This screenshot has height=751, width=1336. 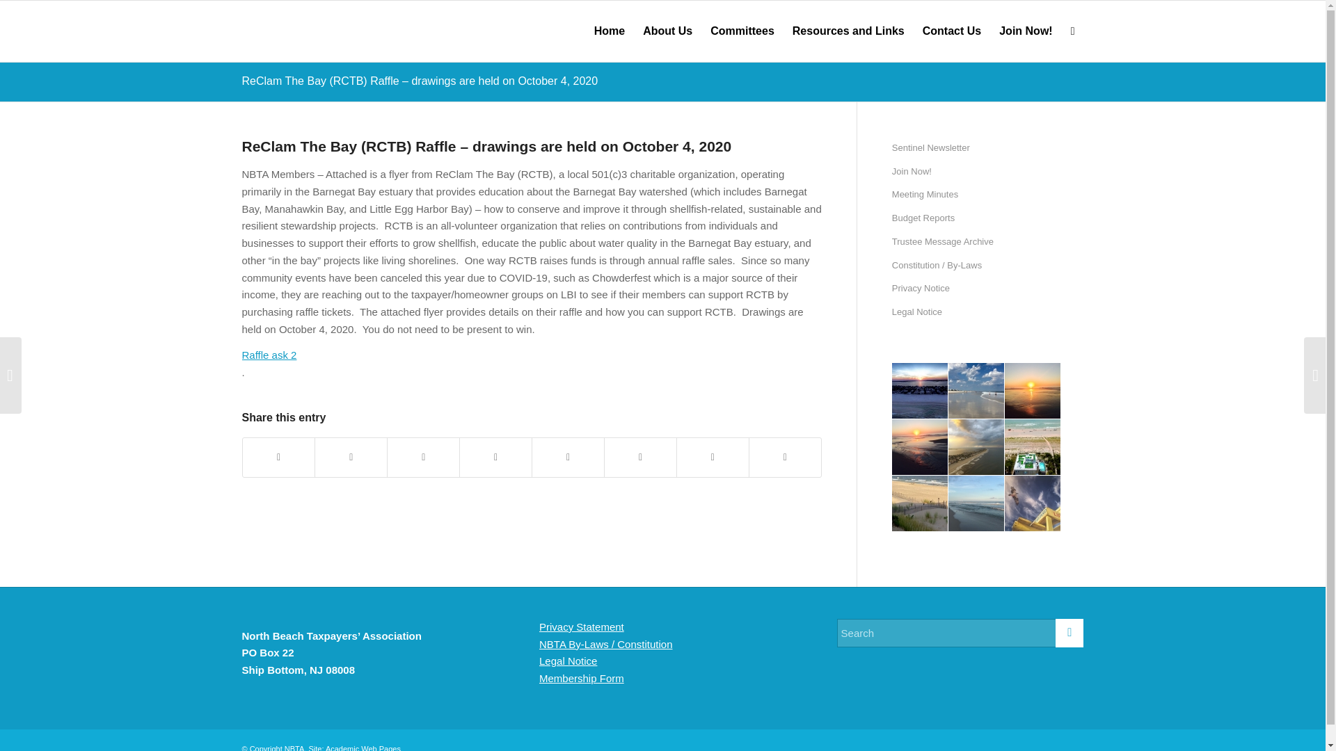 I want to click on Budget Reports, so click(x=988, y=218).